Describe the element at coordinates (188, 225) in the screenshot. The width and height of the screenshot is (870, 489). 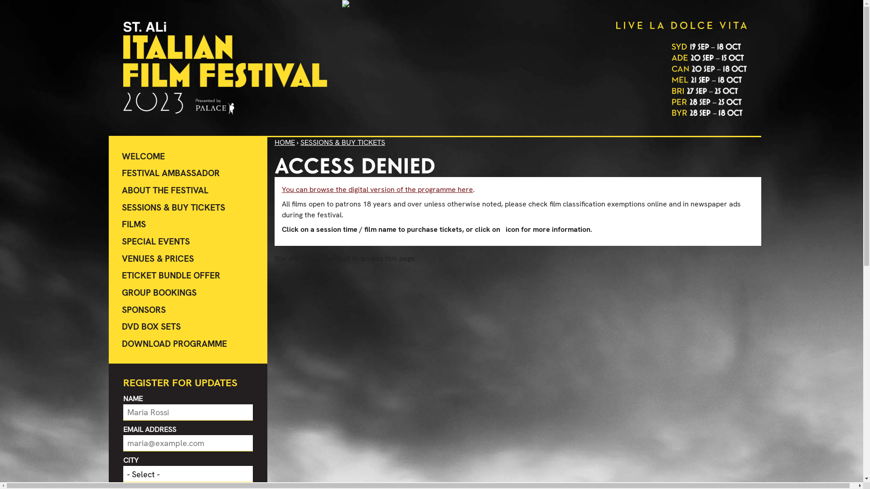
I see `FILMS` at that location.